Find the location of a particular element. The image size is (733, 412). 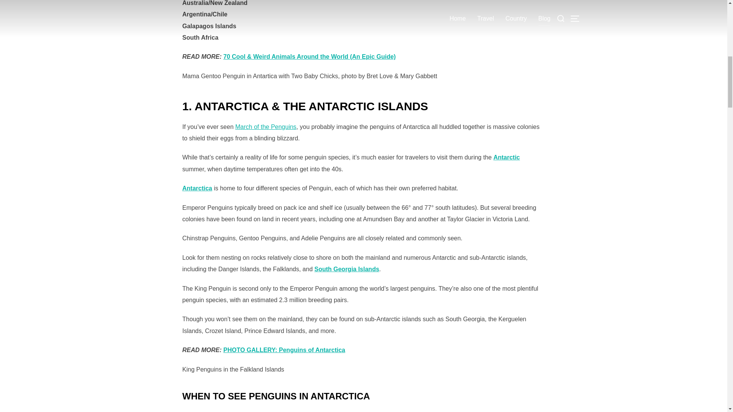

South Georgia Islands is located at coordinates (347, 269).